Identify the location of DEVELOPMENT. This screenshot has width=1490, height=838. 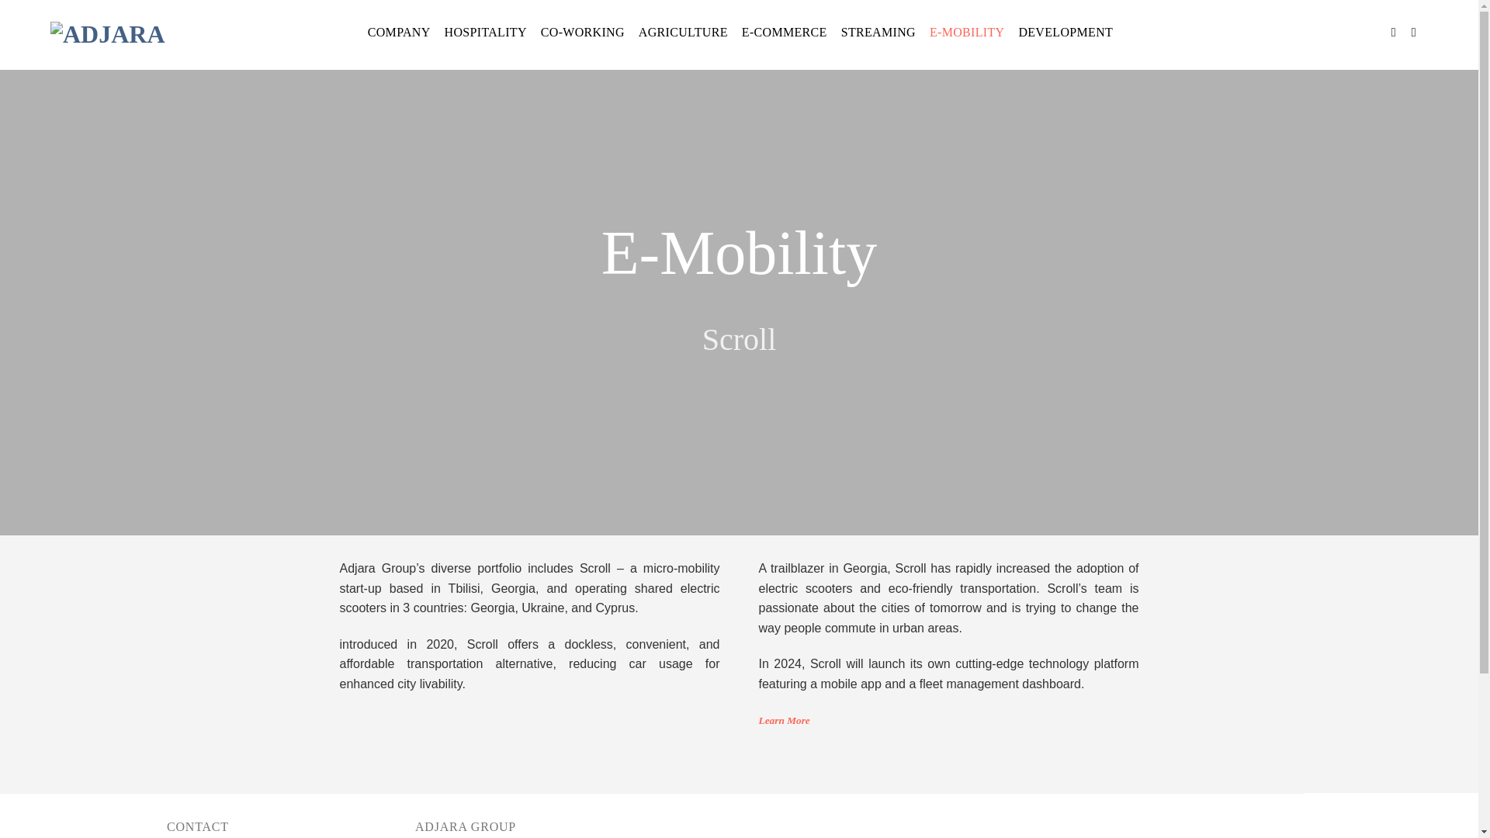
(1065, 33).